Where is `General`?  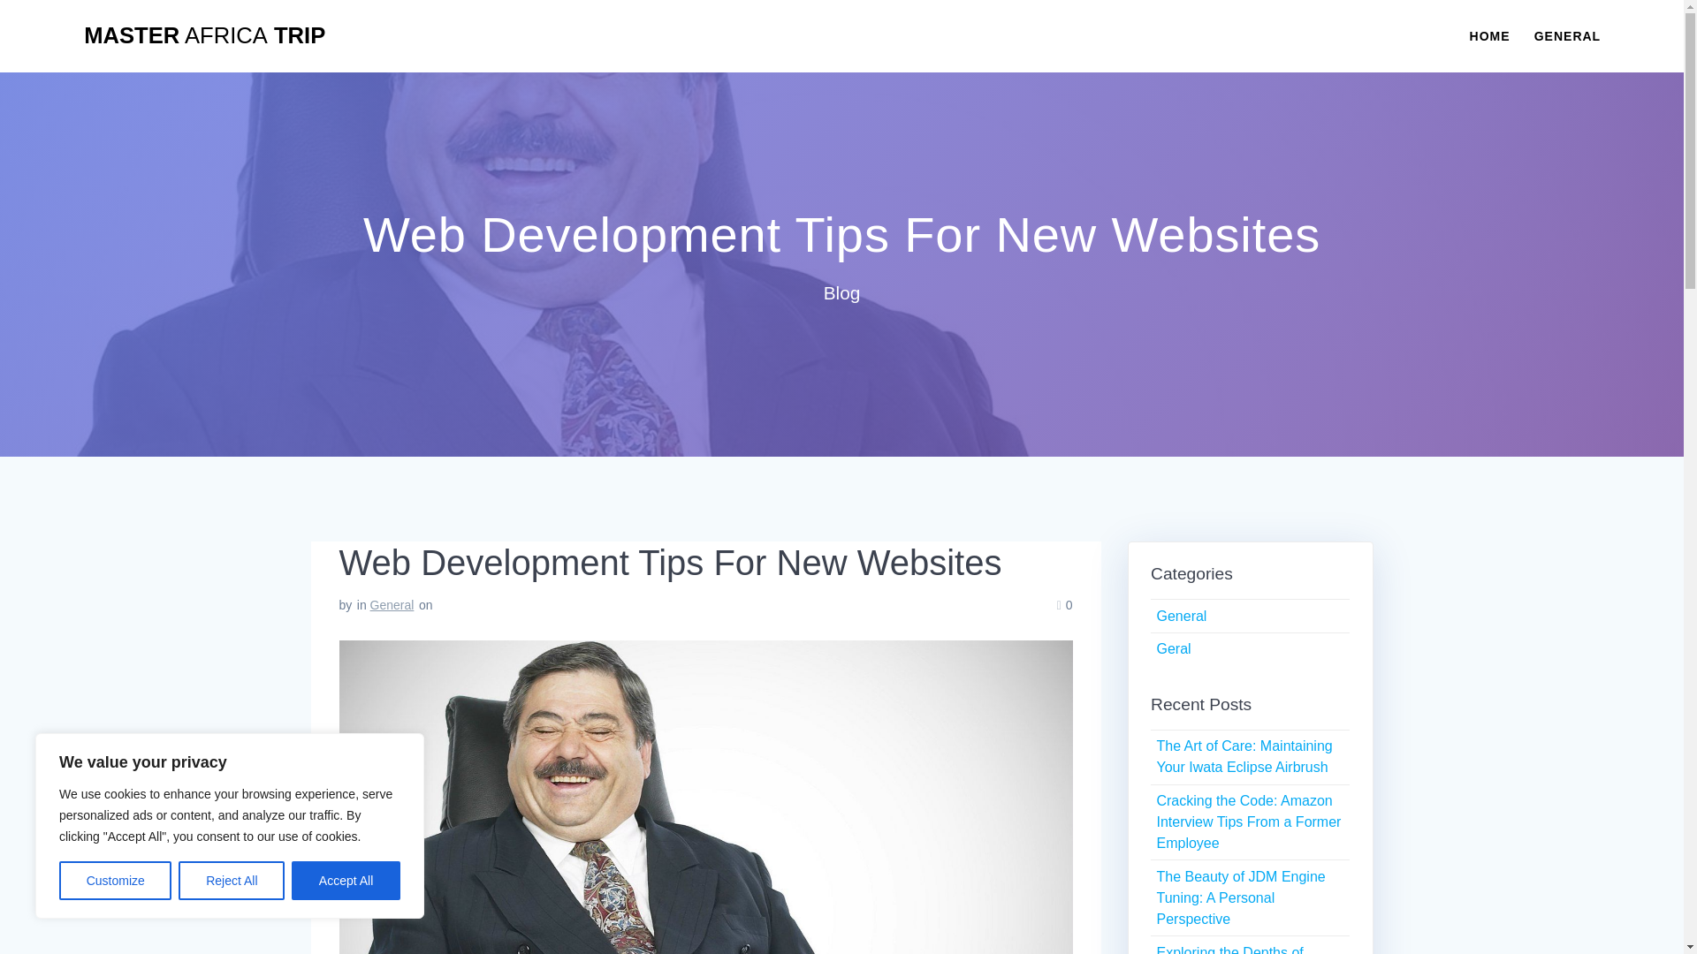
General is located at coordinates (392, 605).